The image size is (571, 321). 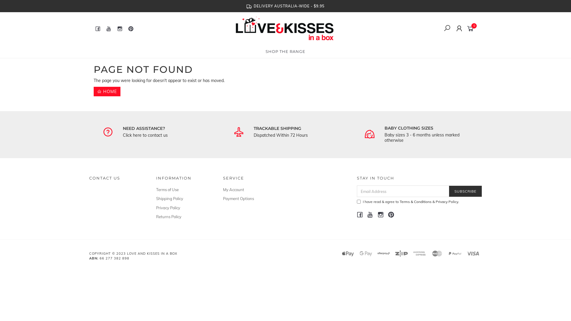 What do you see at coordinates (447, 202) in the screenshot?
I see `Privacy Policy` at bounding box center [447, 202].